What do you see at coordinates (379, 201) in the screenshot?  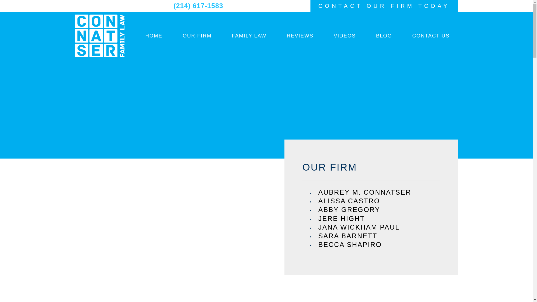 I see `ALISSA CASTRO` at bounding box center [379, 201].